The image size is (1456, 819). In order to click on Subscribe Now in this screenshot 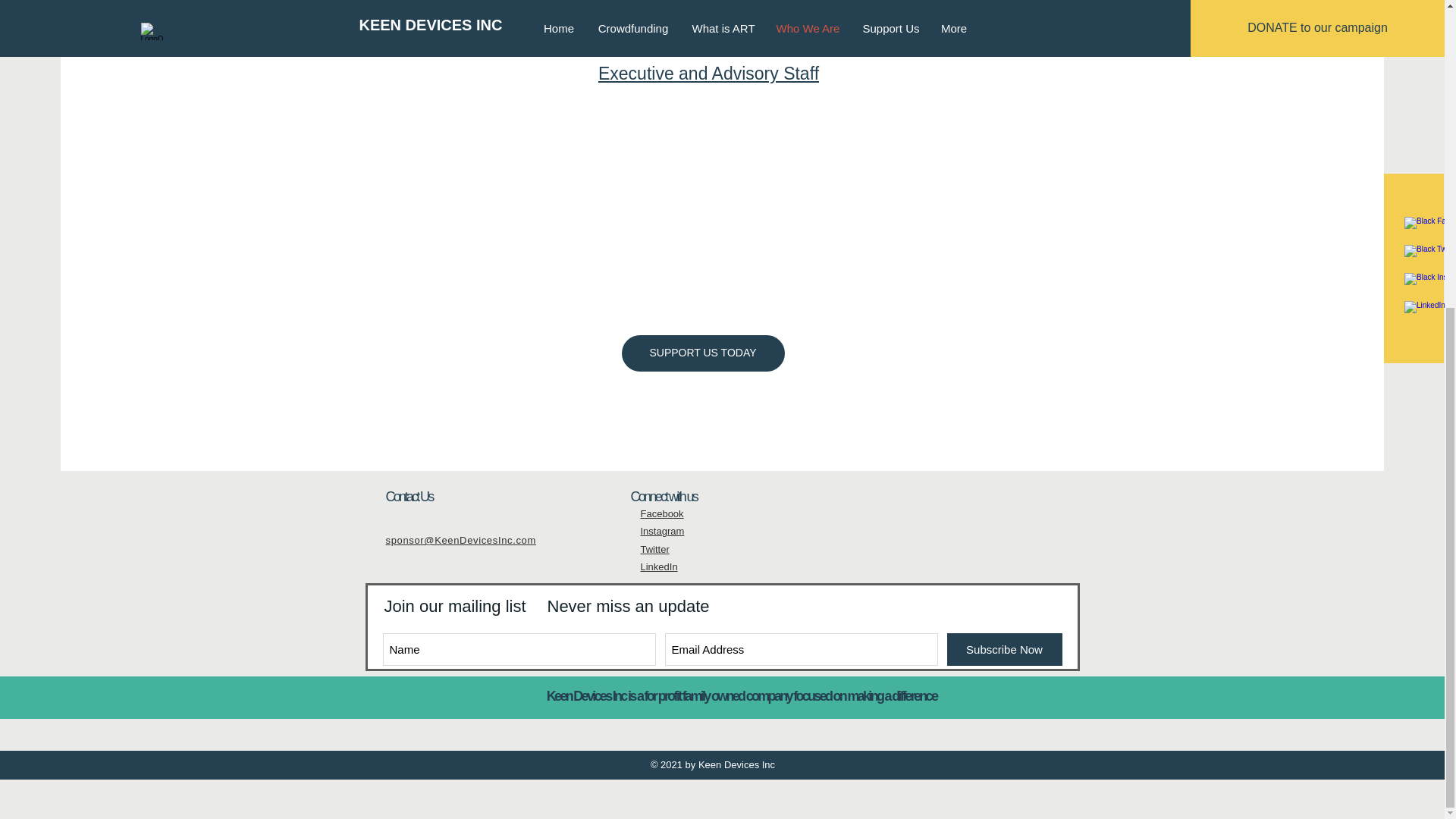, I will do `click(1004, 649)`.